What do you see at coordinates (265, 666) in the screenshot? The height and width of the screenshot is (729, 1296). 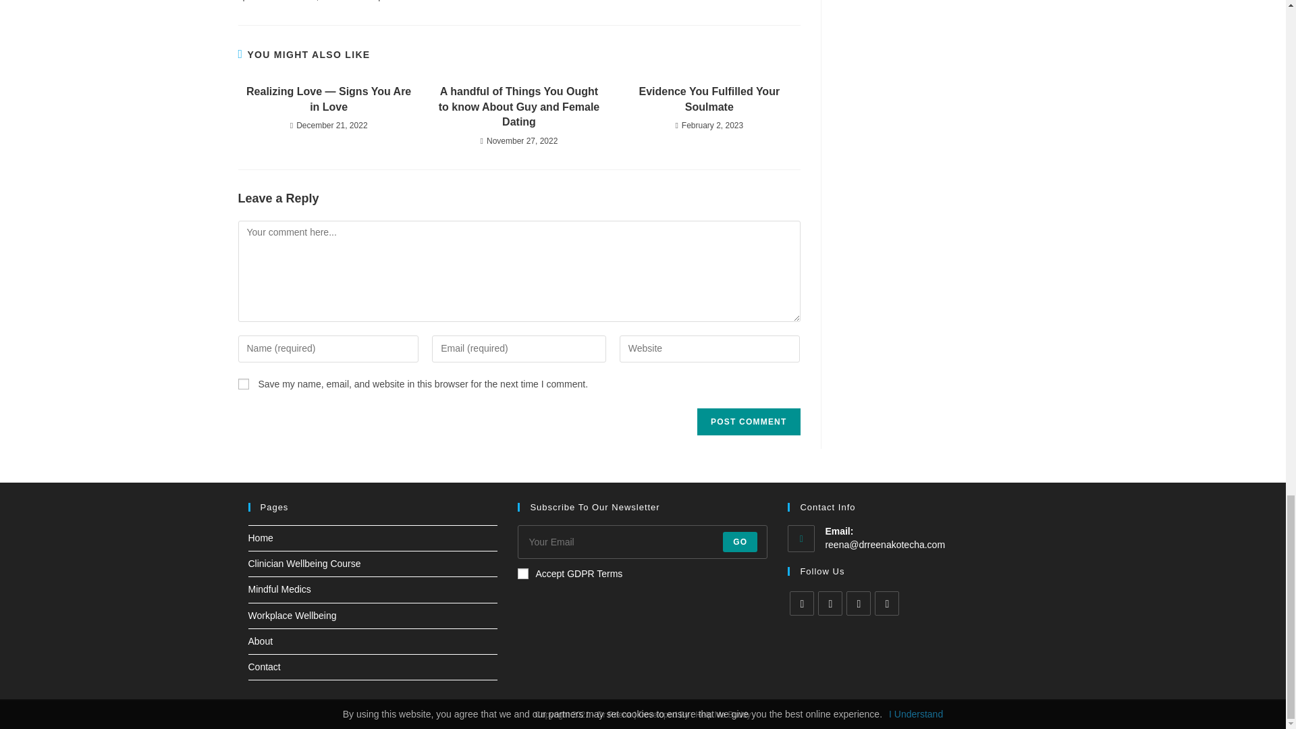 I see `Contact` at bounding box center [265, 666].